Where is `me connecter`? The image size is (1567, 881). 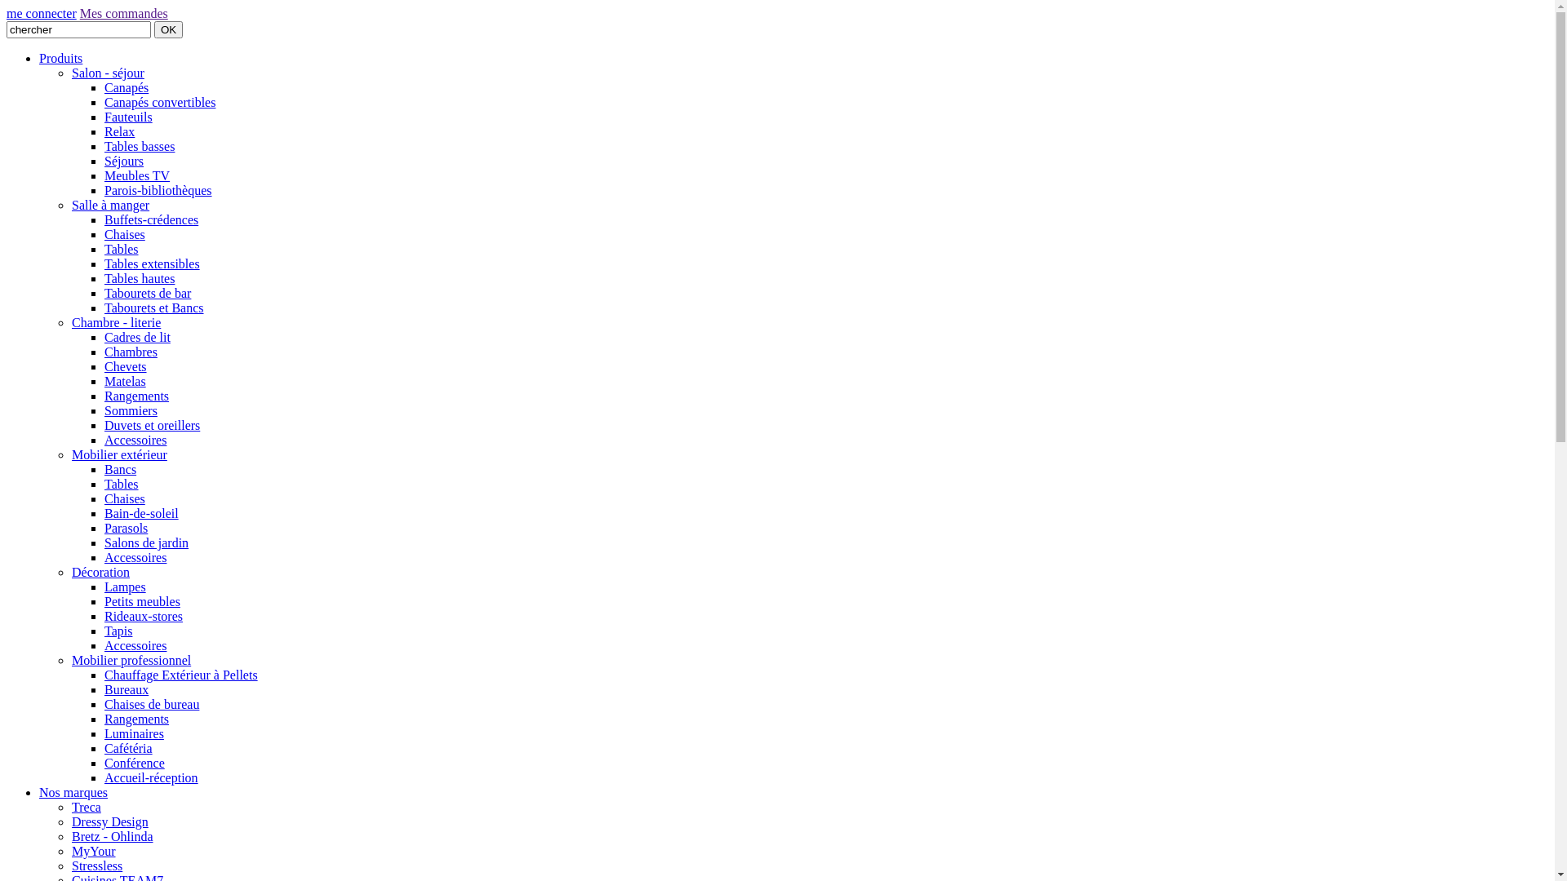 me connecter is located at coordinates (42, 13).